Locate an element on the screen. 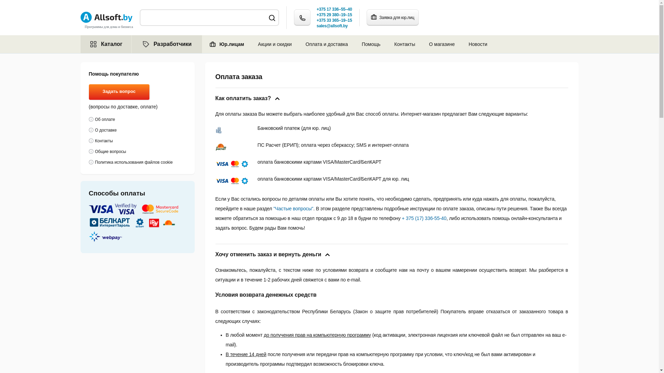 The image size is (664, 373). Belcart Internet Parol is located at coordinates (109, 223).